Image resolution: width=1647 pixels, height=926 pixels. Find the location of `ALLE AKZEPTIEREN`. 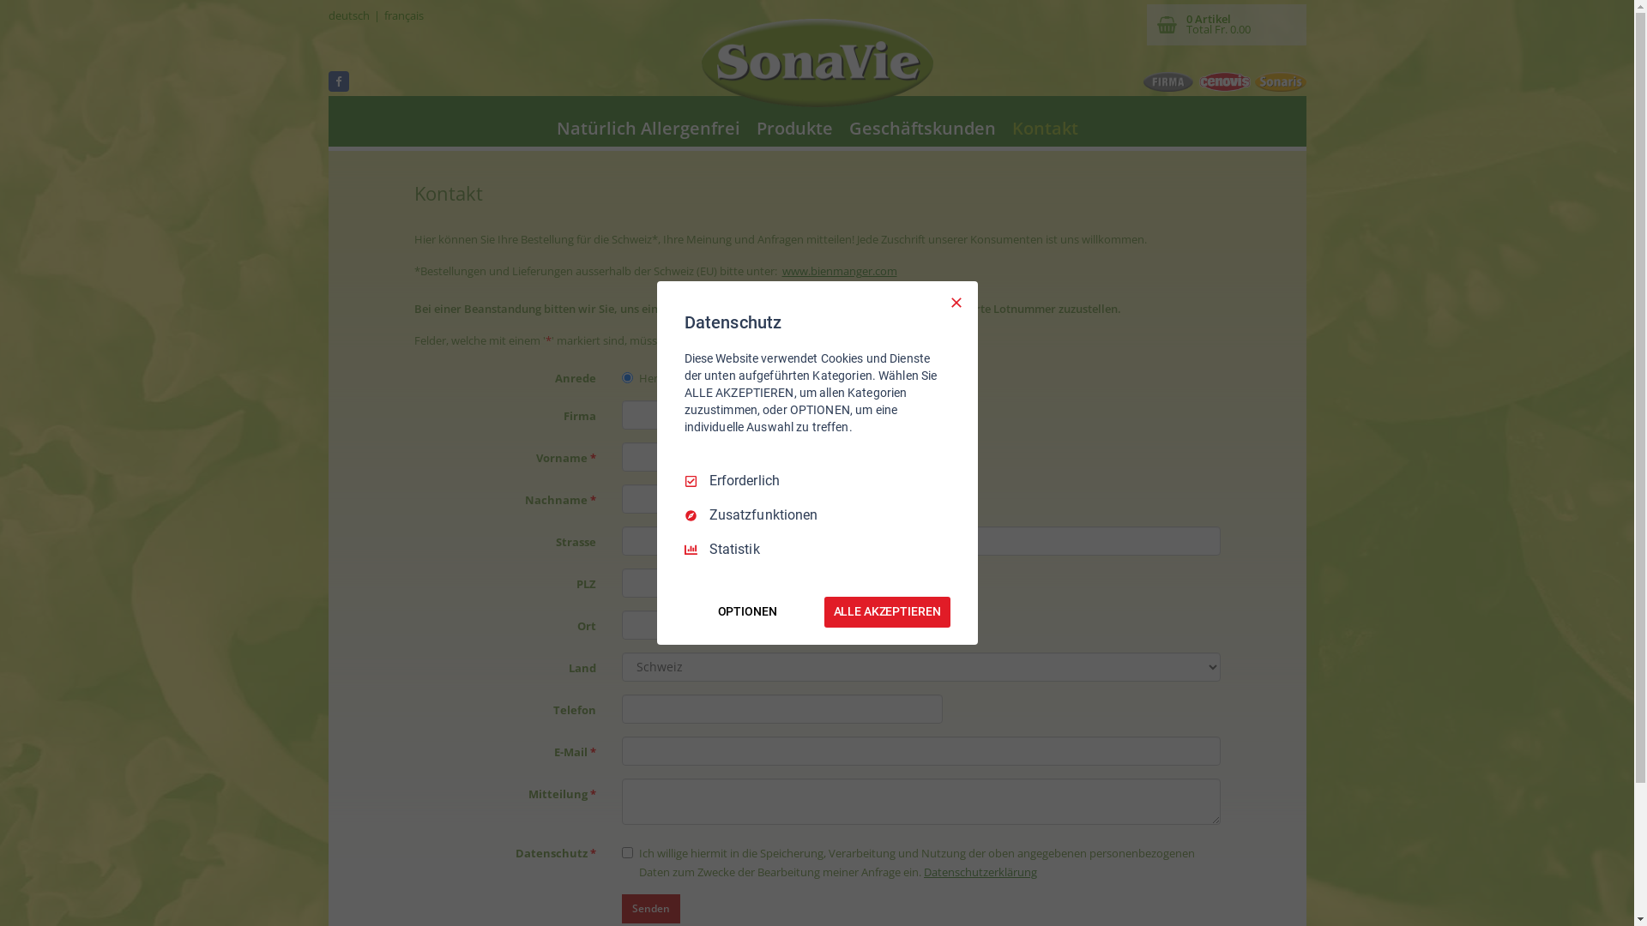

ALLE AKZEPTIEREN is located at coordinates (887, 612).